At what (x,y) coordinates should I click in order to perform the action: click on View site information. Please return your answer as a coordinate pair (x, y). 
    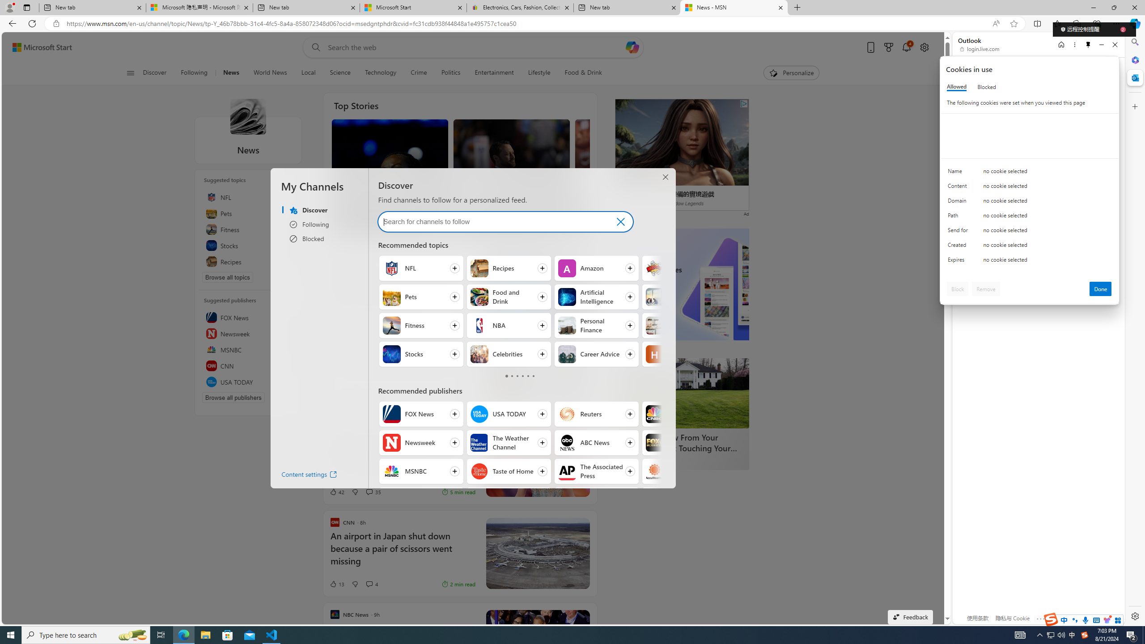
    Looking at the image, I should click on (55, 24).